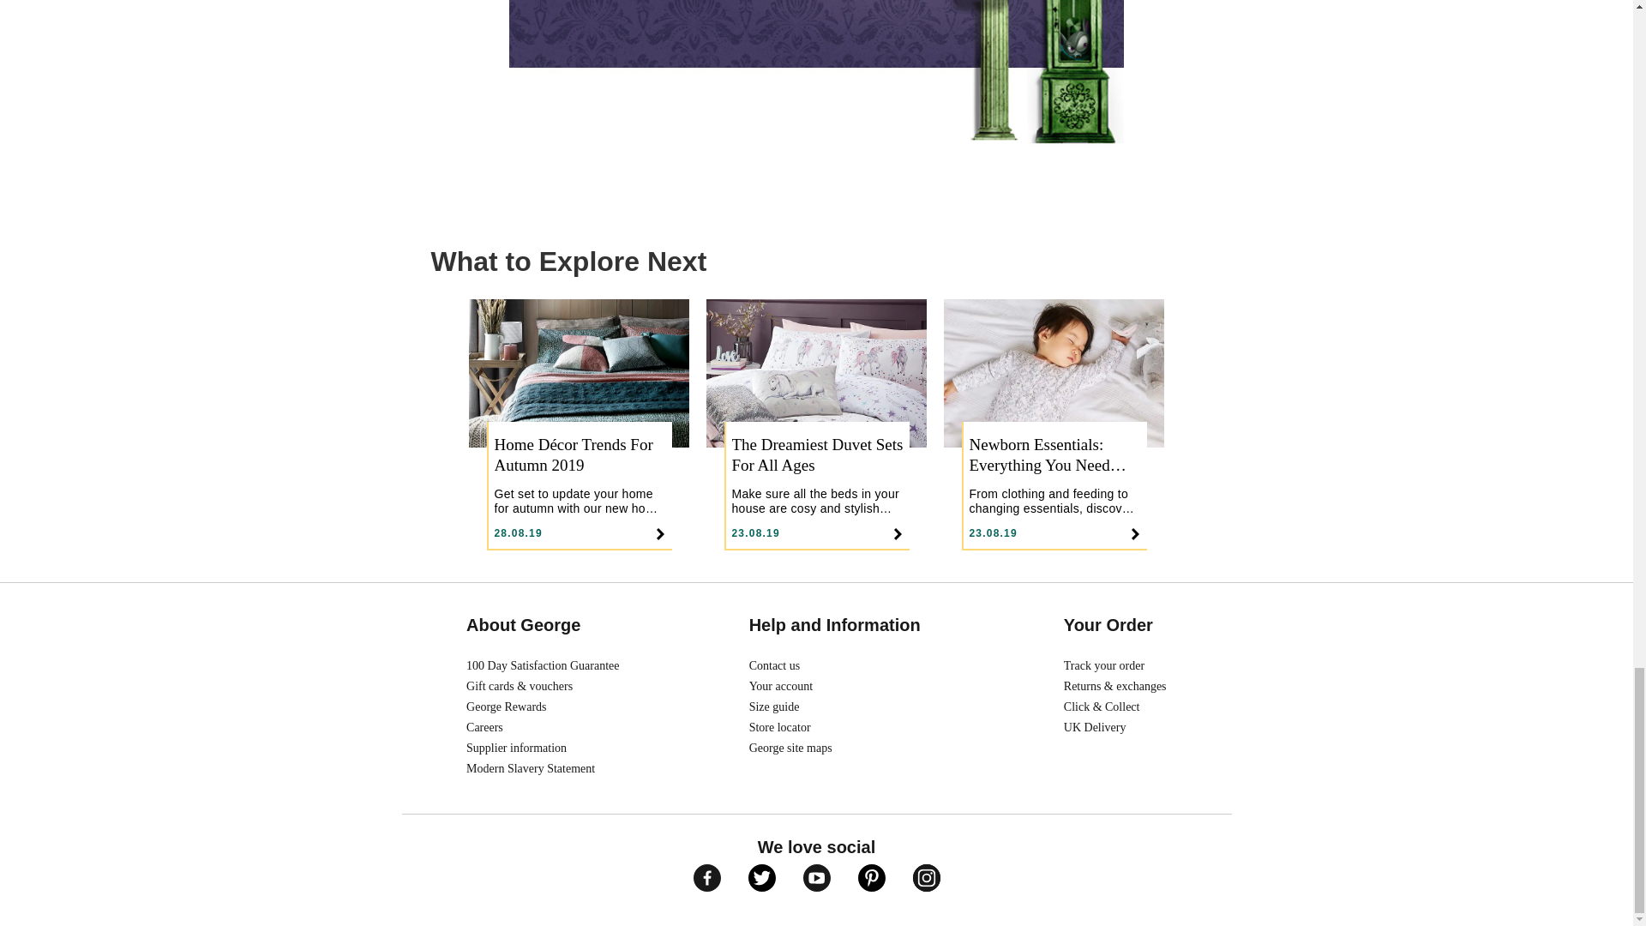  What do you see at coordinates (542, 748) in the screenshot?
I see `Supplier information` at bounding box center [542, 748].